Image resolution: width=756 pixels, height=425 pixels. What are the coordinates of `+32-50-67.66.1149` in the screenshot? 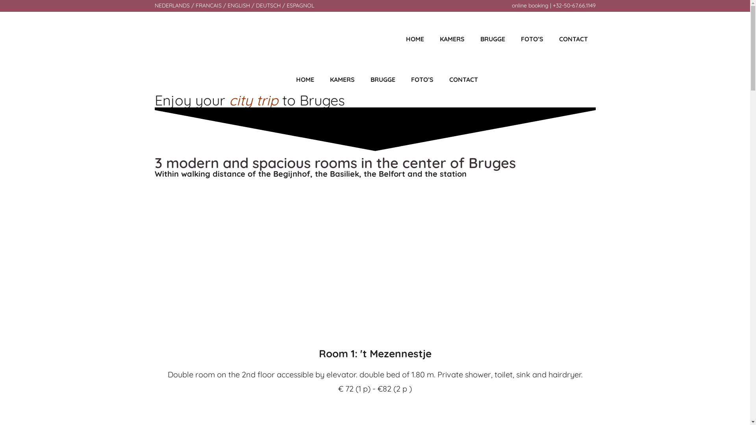 It's located at (574, 6).